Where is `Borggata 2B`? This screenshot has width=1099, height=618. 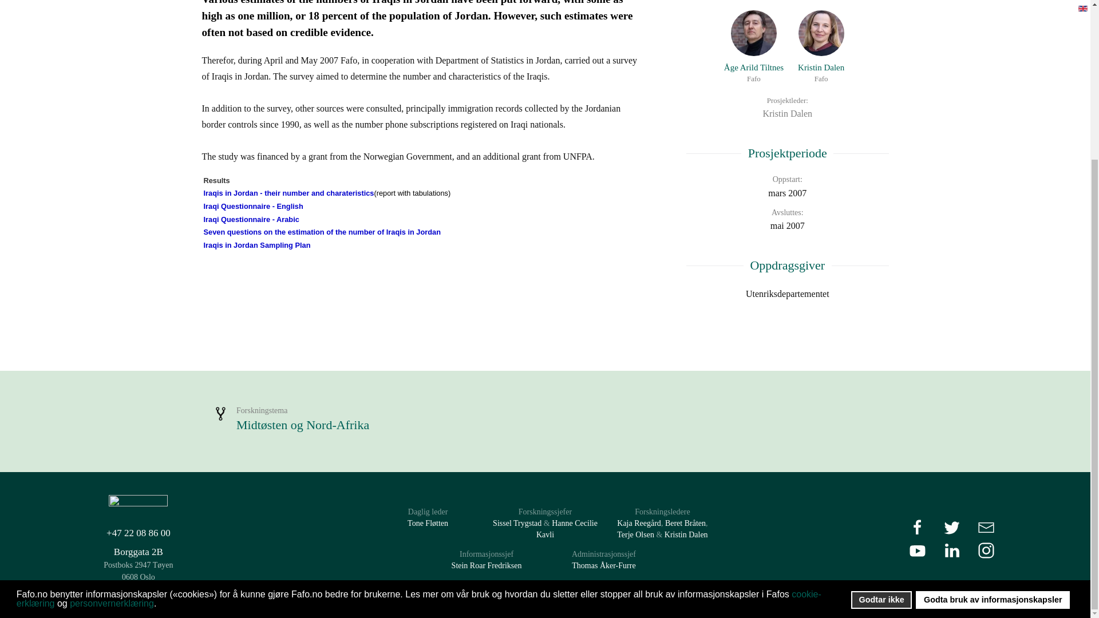
Borggata 2B is located at coordinates (786, 294).